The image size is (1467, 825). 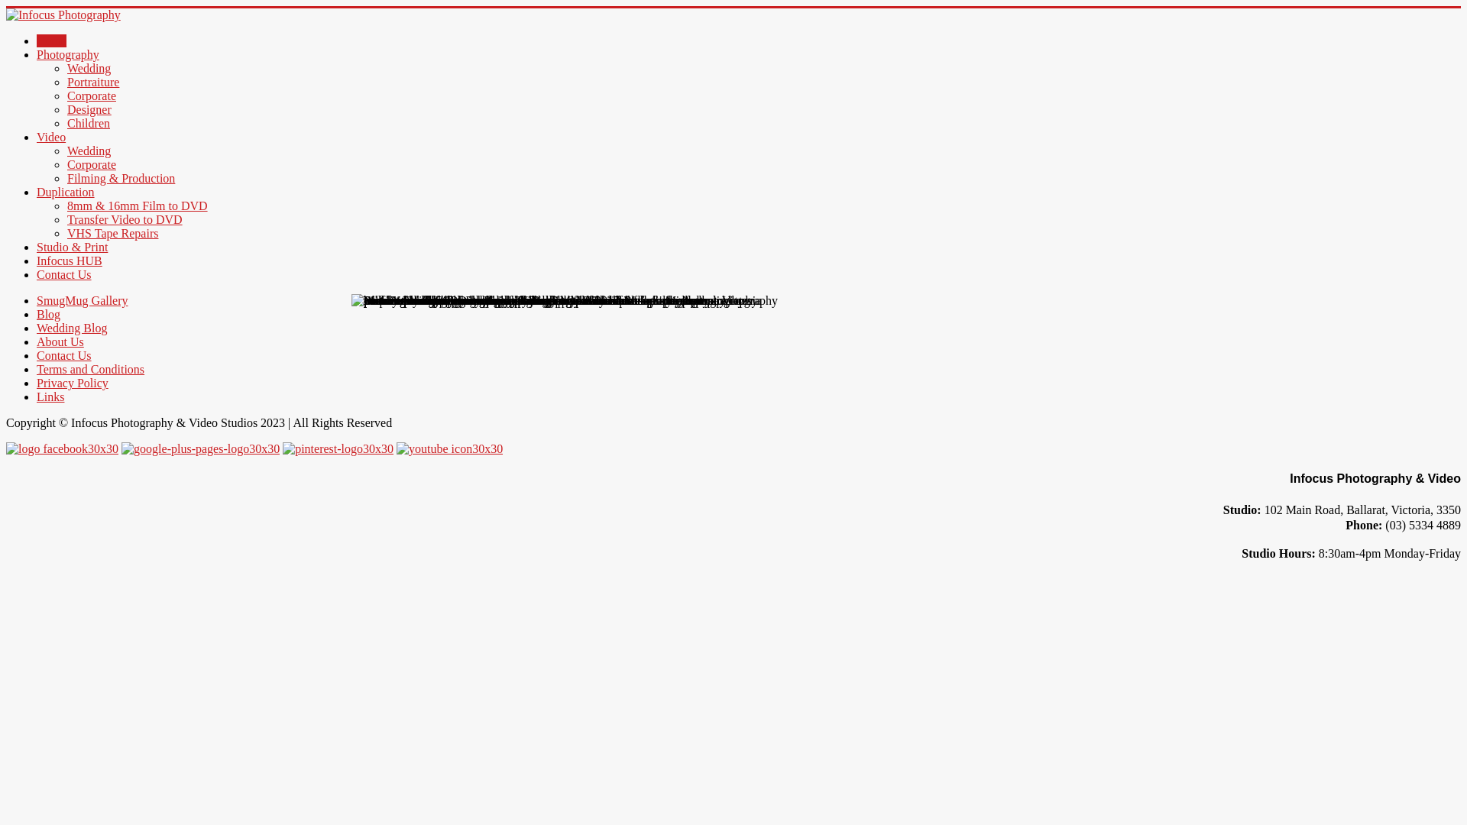 I want to click on Blog, so click(x=49, y=315).